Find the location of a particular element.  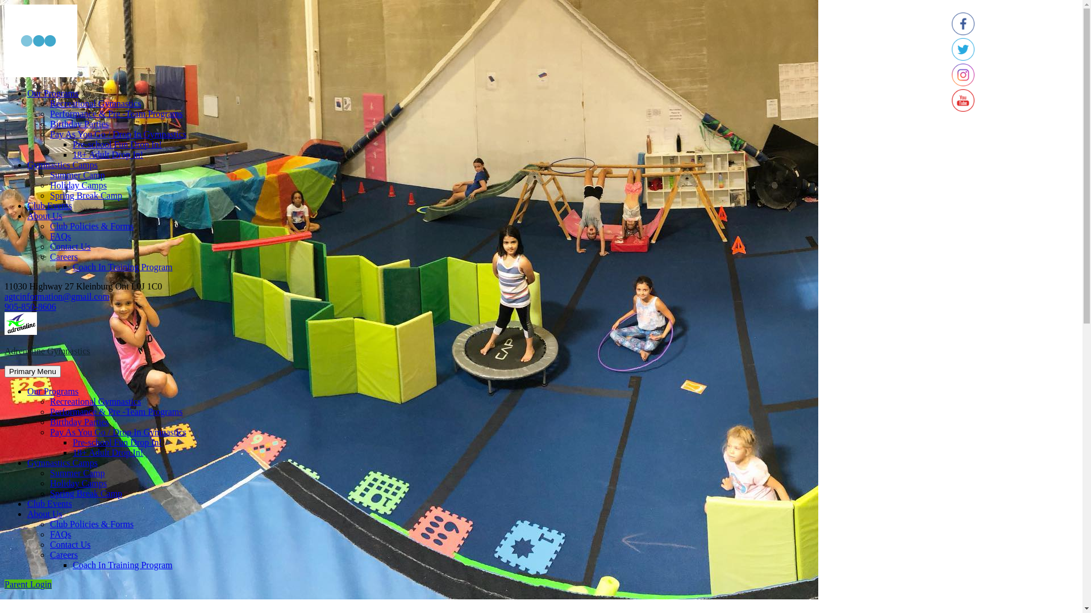

About Us is located at coordinates (45, 514).